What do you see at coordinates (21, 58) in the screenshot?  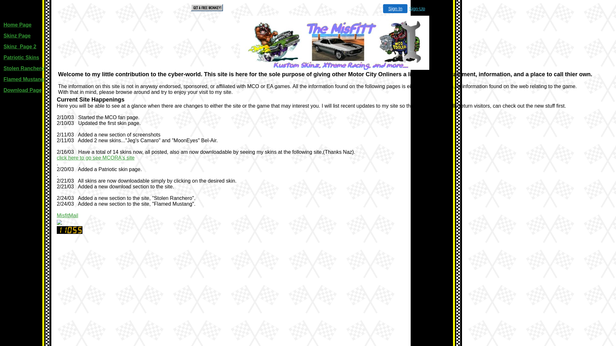 I see `Patriotic Skins` at bounding box center [21, 58].